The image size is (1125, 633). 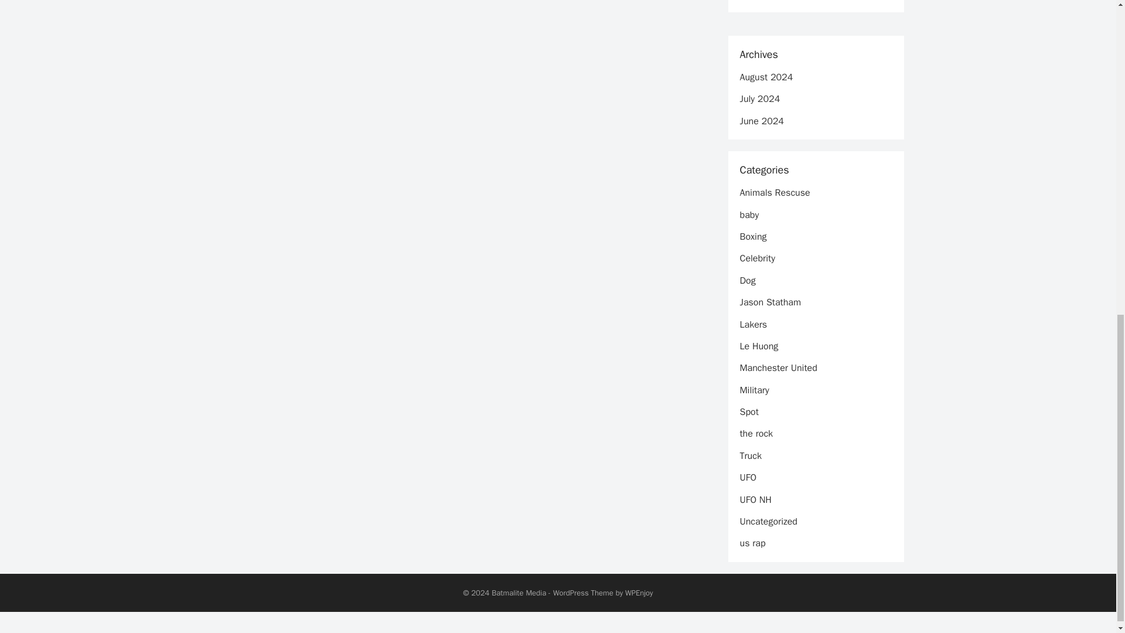 I want to click on baby, so click(x=749, y=215).